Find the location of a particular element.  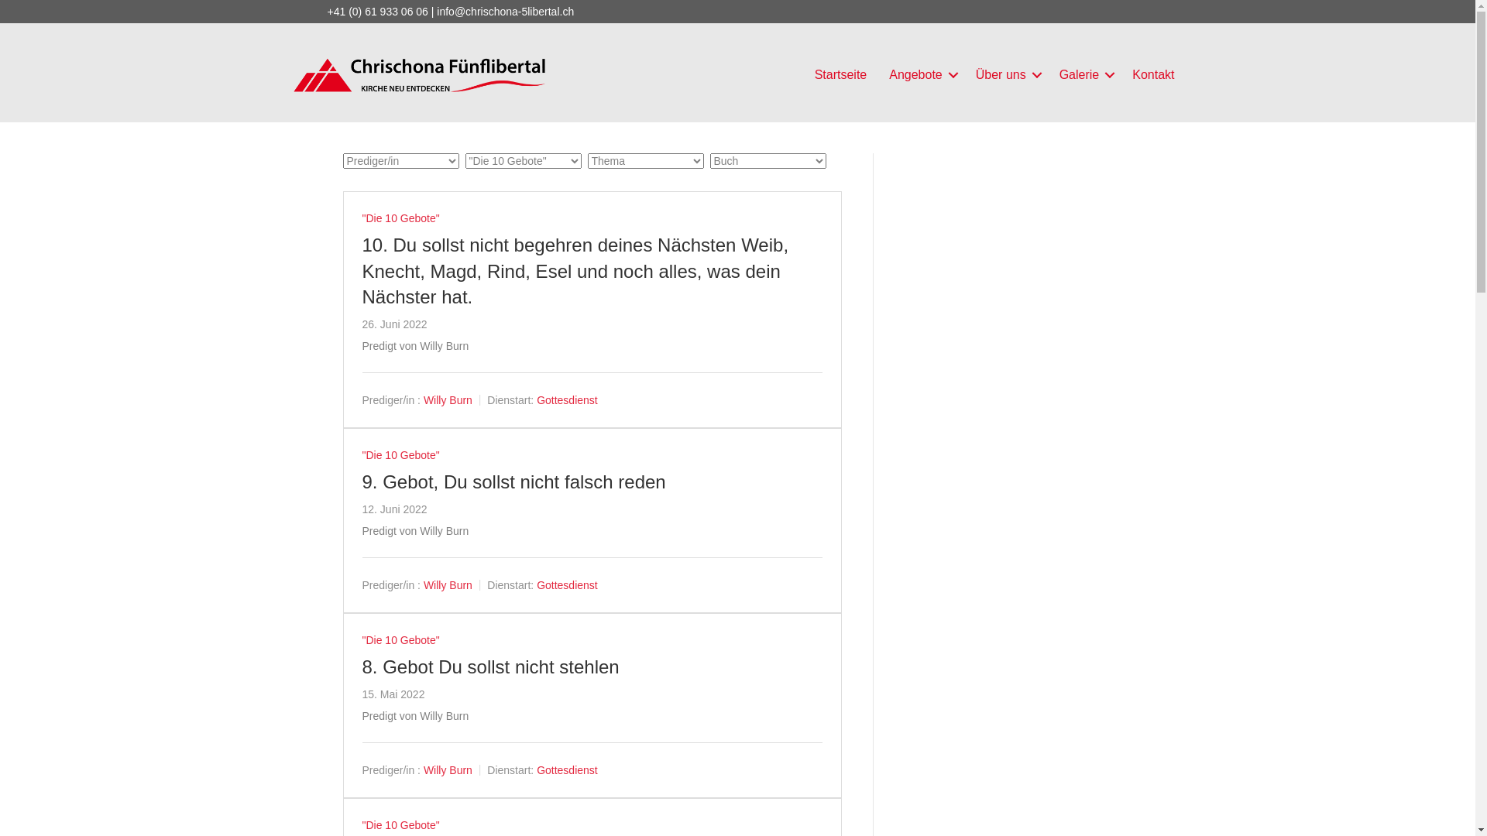

"Die 10 Gebote" is located at coordinates (401, 825).